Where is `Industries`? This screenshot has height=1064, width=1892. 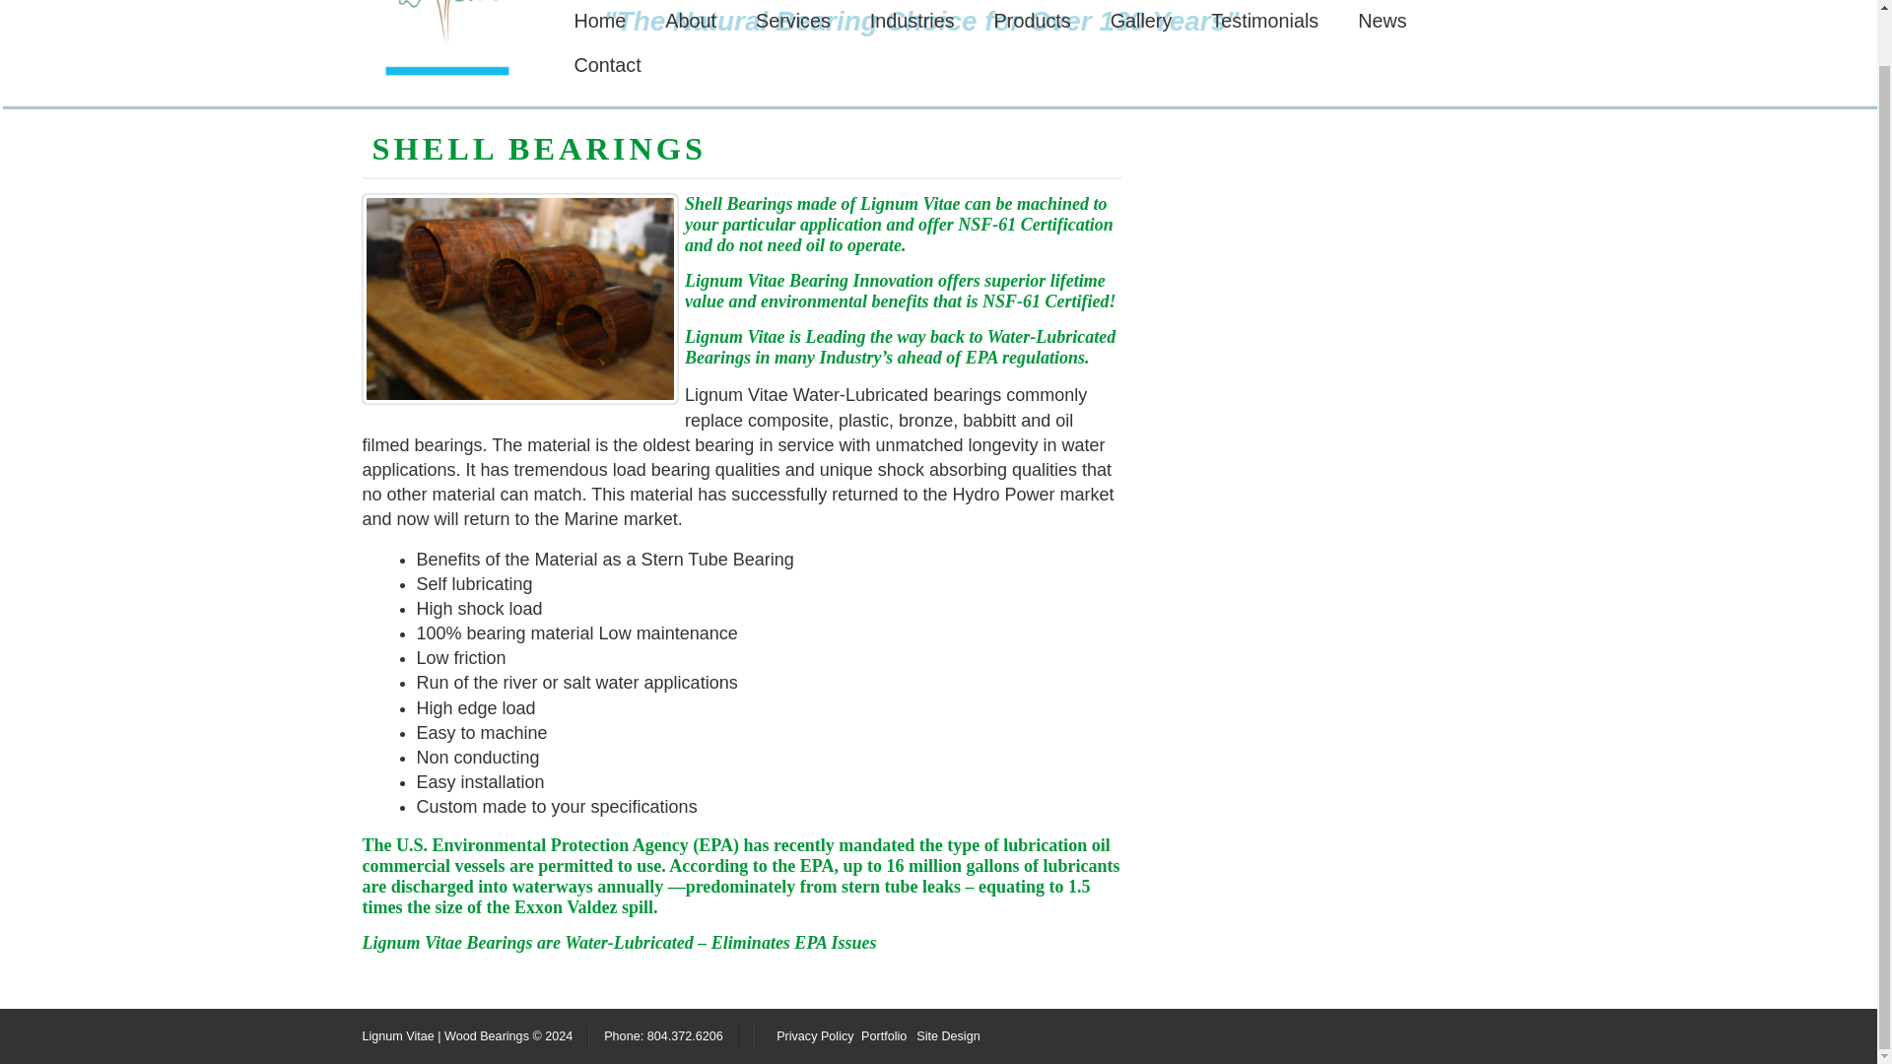 Industries is located at coordinates (912, 22).